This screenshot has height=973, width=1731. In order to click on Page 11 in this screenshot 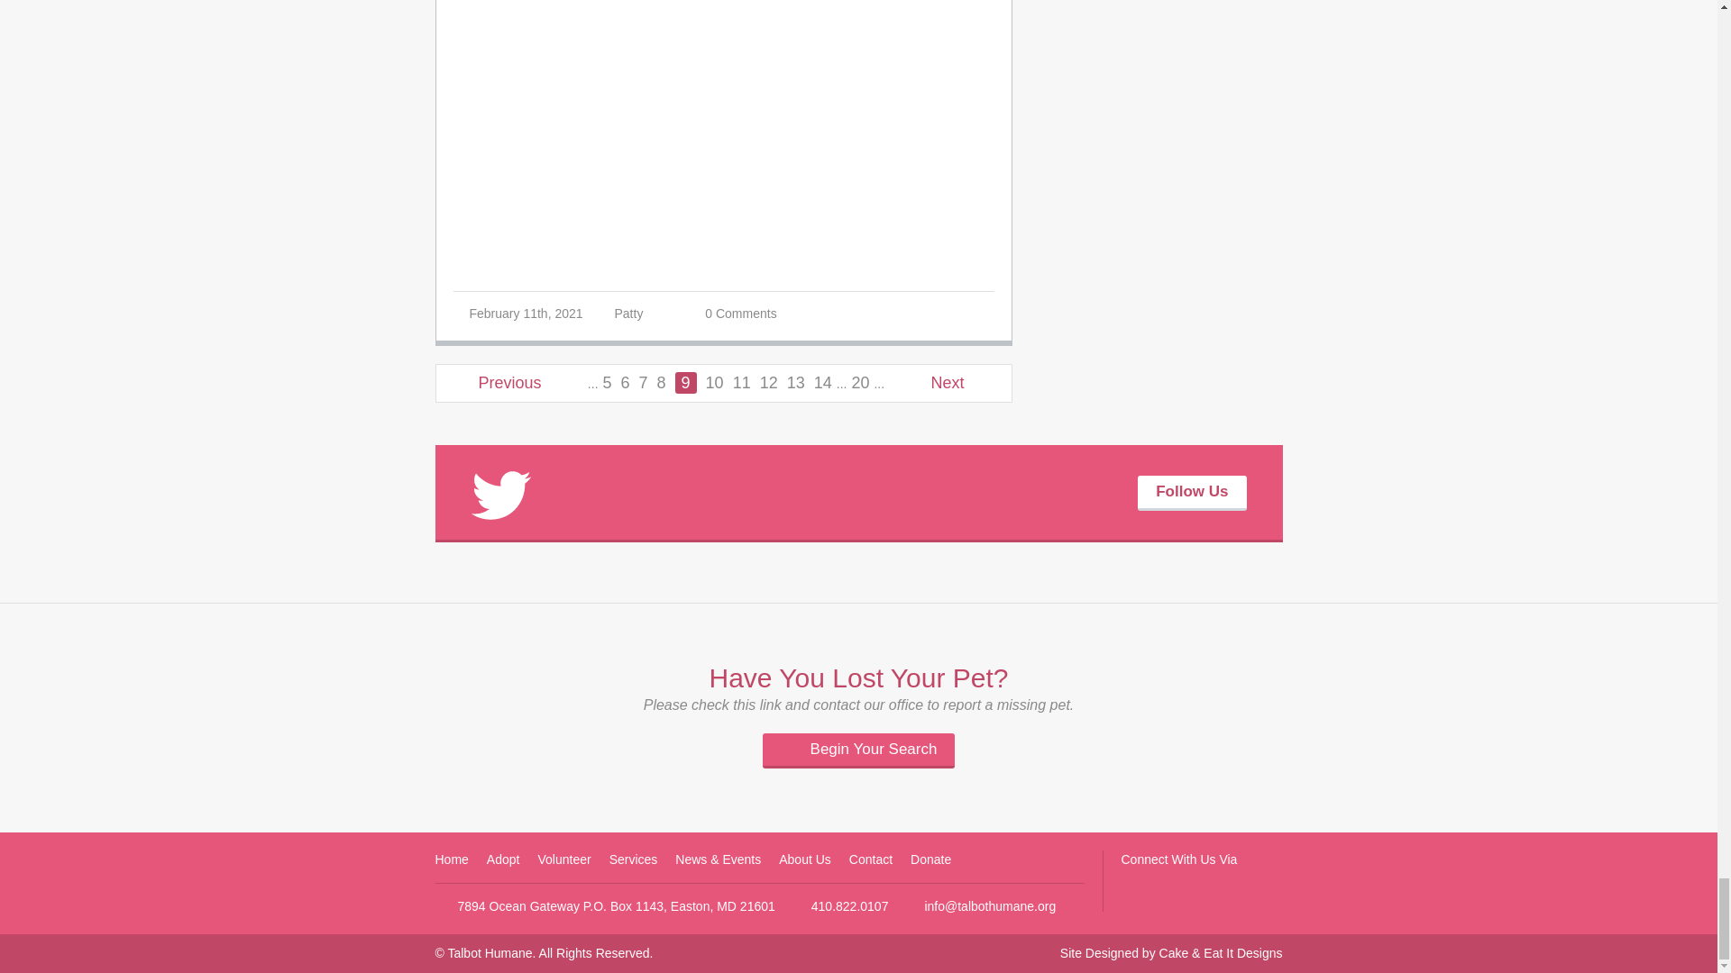, I will do `click(741, 382)`.